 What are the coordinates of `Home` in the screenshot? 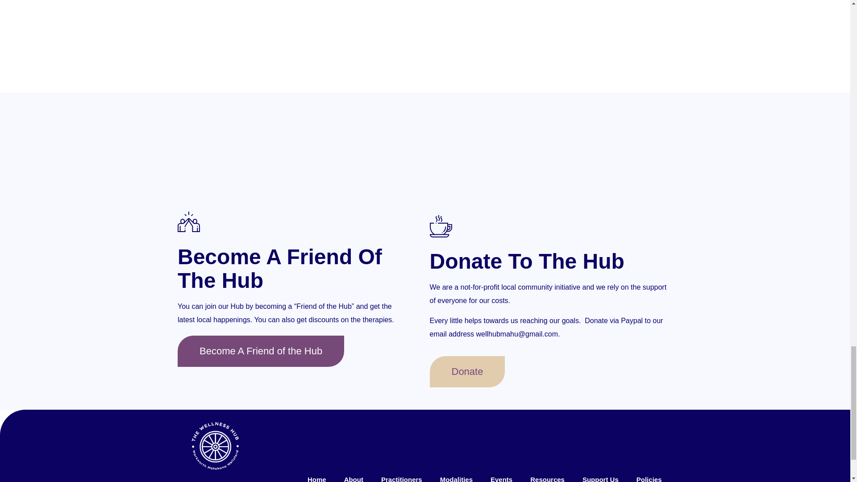 It's located at (316, 475).